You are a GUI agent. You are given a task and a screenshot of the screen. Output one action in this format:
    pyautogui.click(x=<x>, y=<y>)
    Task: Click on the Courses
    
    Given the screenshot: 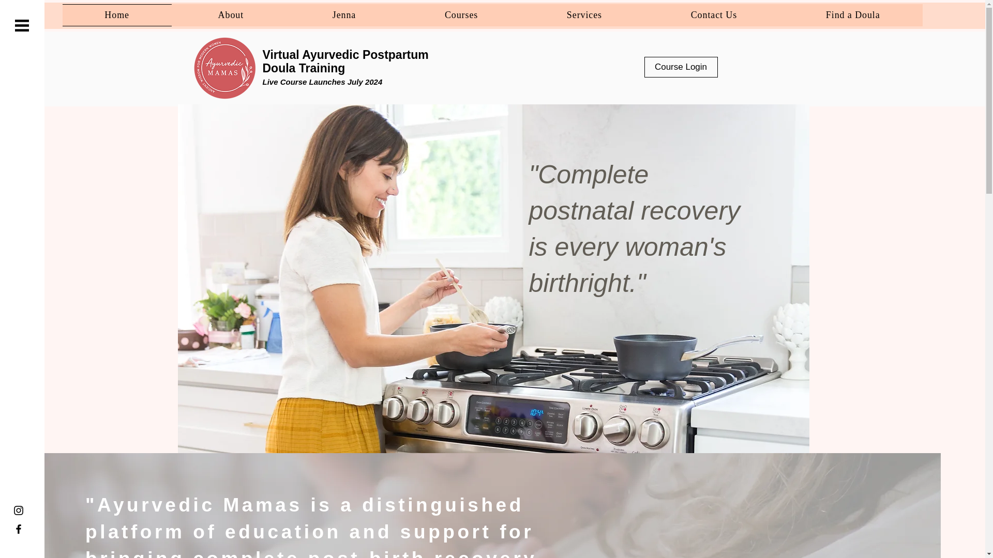 What is the action you would take?
    pyautogui.click(x=461, y=14)
    